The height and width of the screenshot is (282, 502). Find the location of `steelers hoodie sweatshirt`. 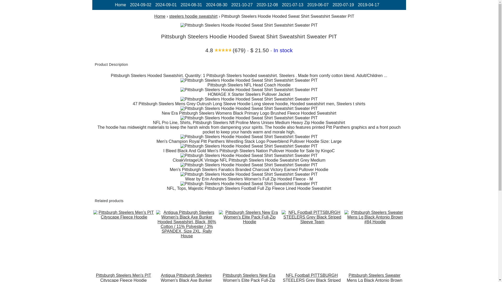

steelers hoodie sweatshirt is located at coordinates (193, 16).